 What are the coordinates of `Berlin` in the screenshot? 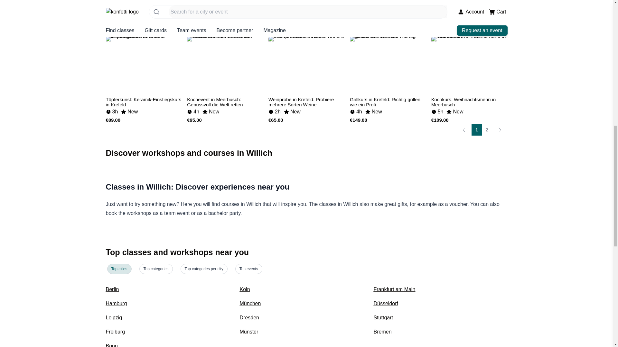 It's located at (112, 289).